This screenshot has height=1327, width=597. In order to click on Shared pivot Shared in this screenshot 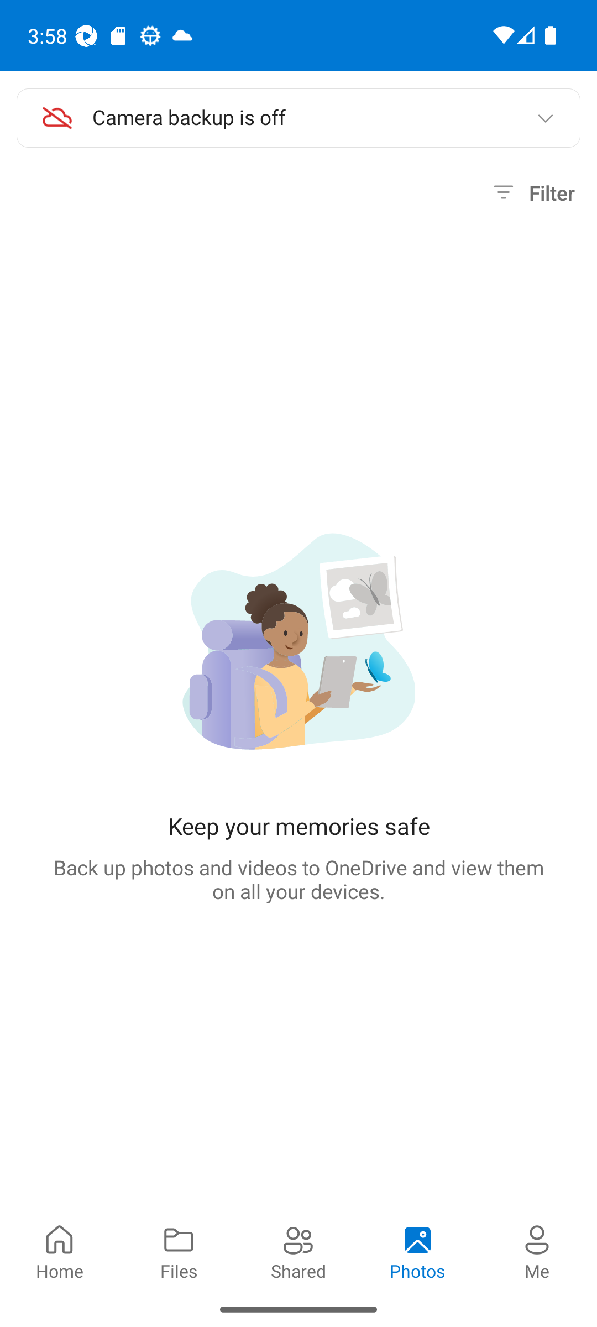, I will do `click(298, 1251)`.